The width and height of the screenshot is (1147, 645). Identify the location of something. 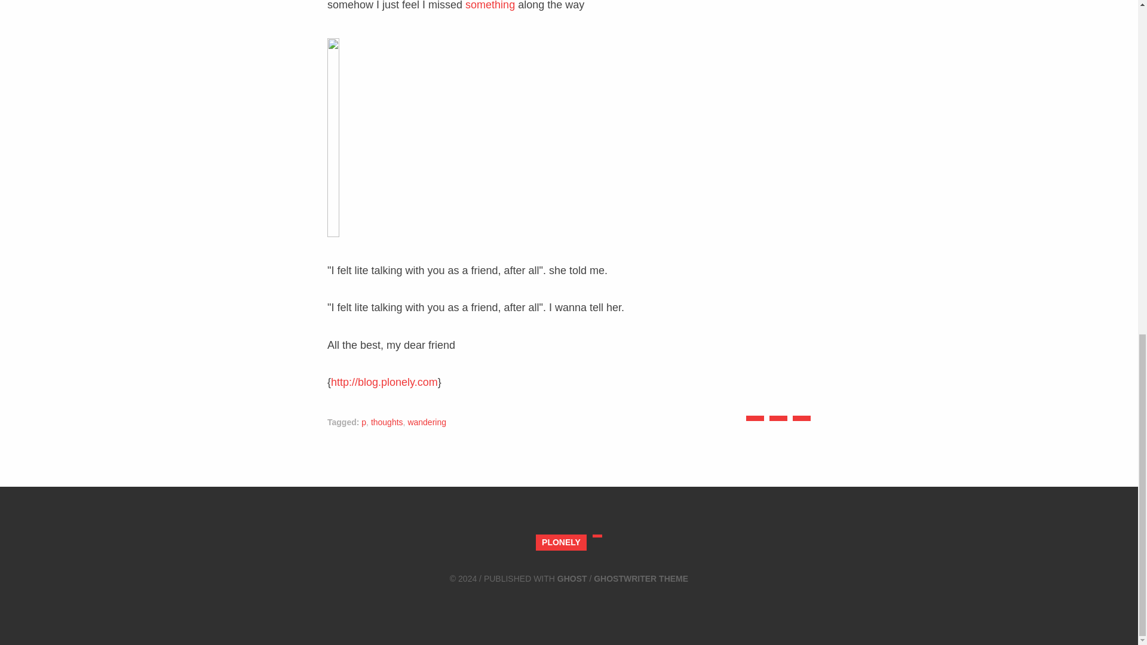
(490, 5).